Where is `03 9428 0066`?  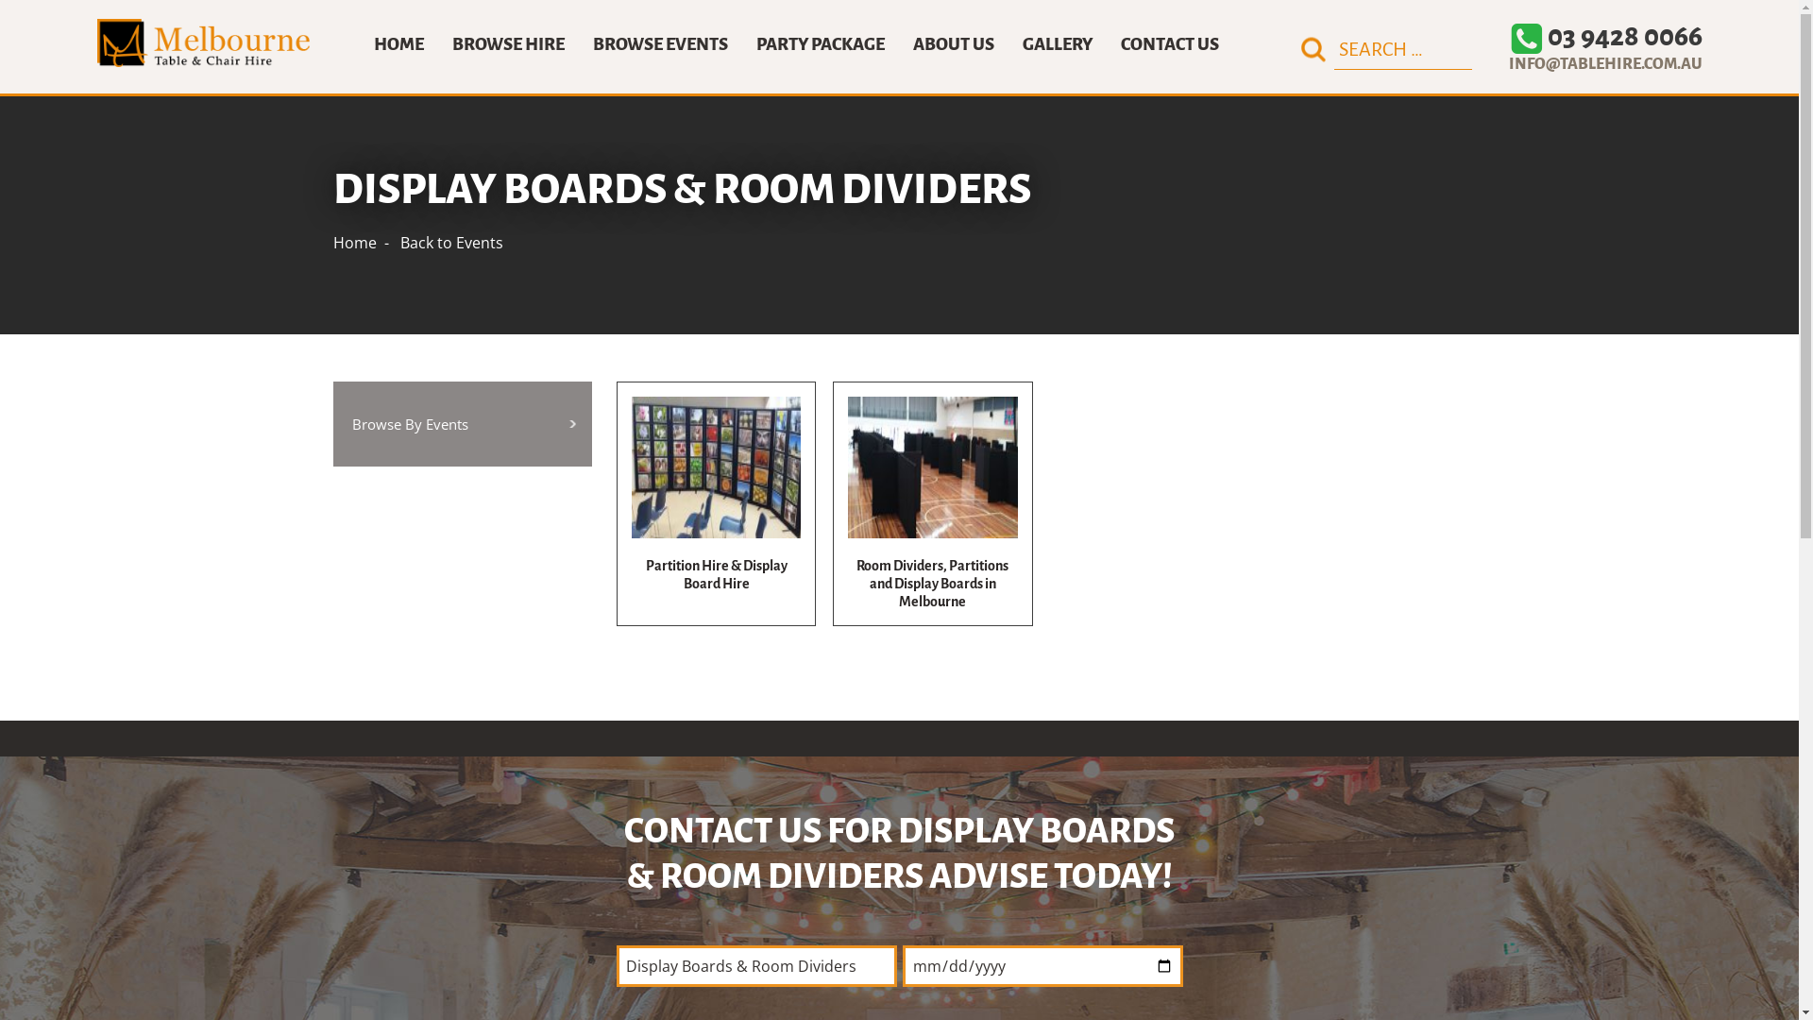 03 9428 0066 is located at coordinates (1607, 36).